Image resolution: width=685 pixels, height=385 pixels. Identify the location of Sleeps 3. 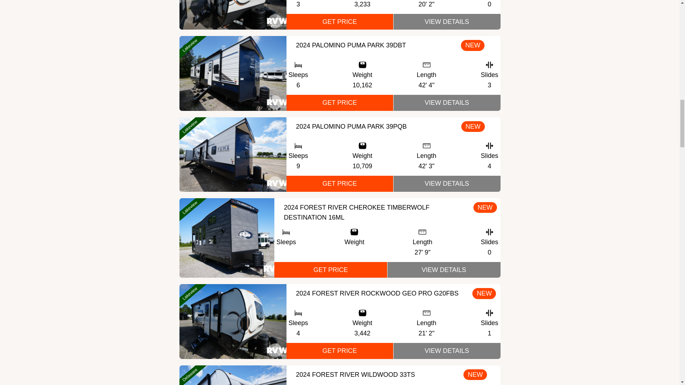
(298, 5).